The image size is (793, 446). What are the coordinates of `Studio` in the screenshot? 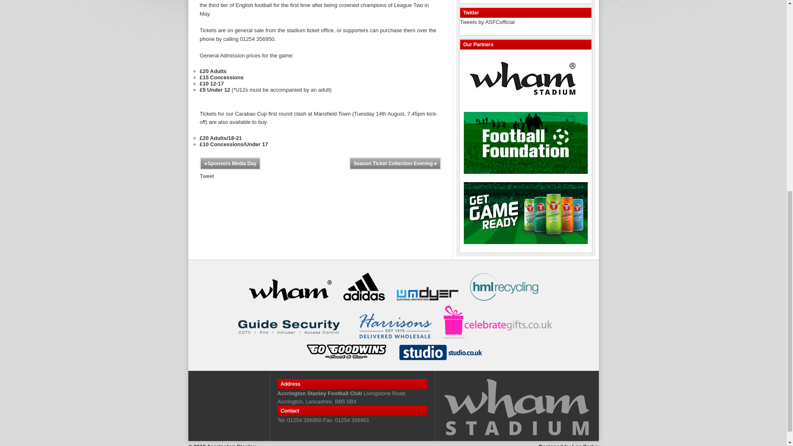 It's located at (440, 352).